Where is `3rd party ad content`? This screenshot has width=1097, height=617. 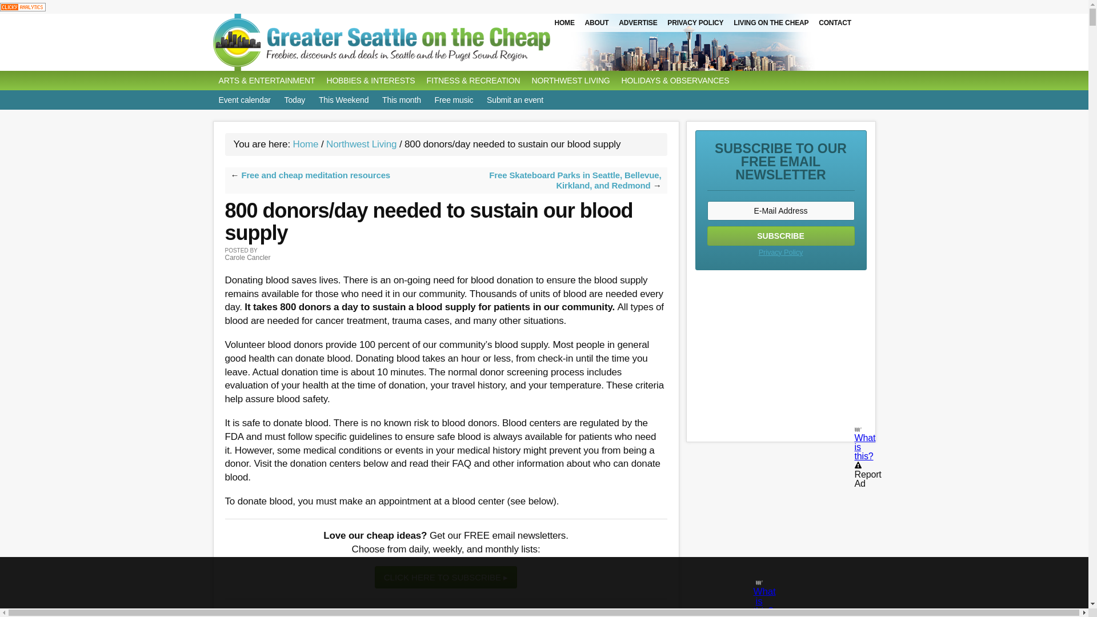 3rd party ad content is located at coordinates (780, 353).